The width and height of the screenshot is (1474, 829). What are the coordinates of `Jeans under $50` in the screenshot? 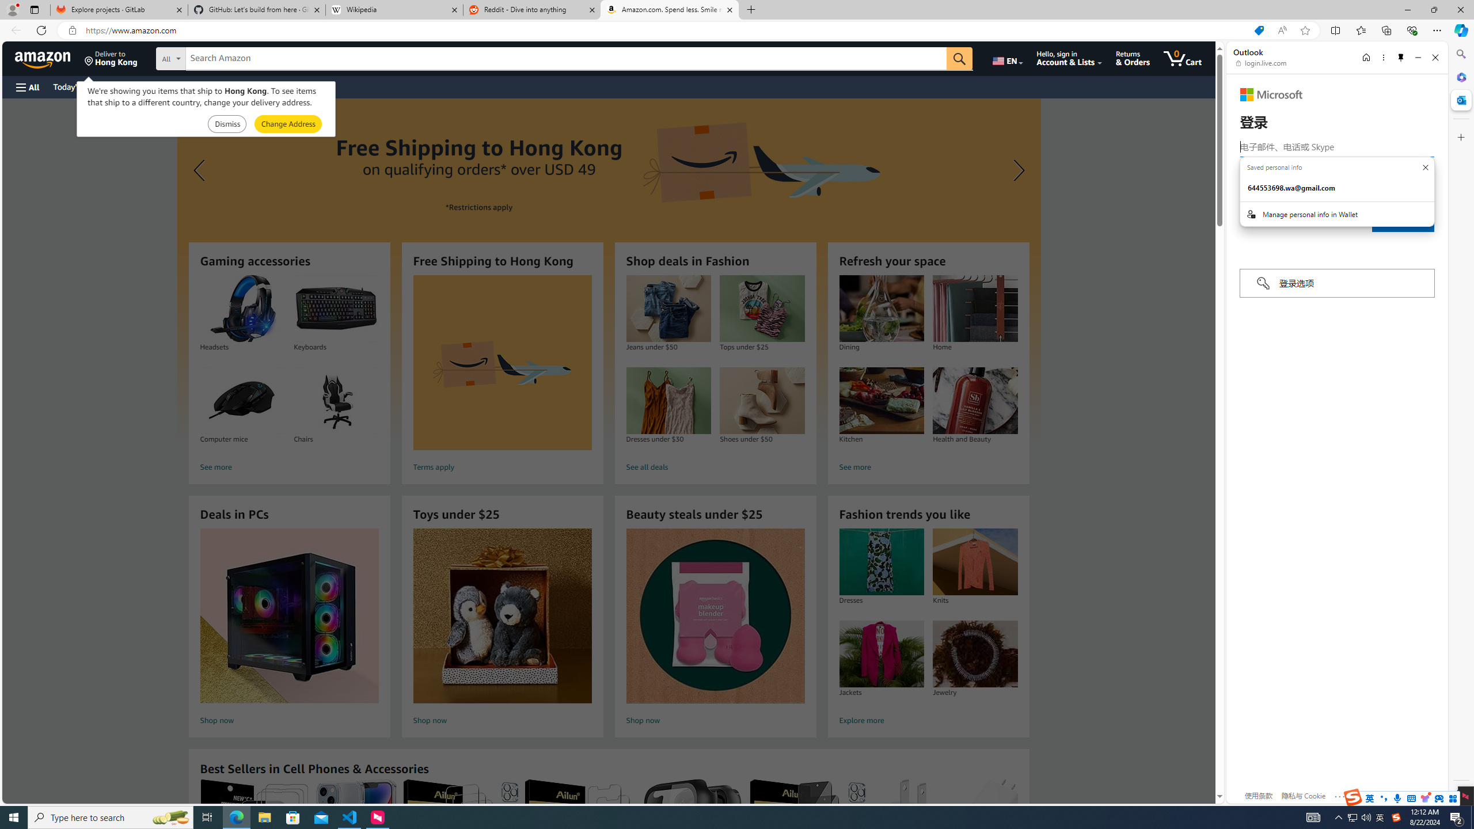 It's located at (668, 309).